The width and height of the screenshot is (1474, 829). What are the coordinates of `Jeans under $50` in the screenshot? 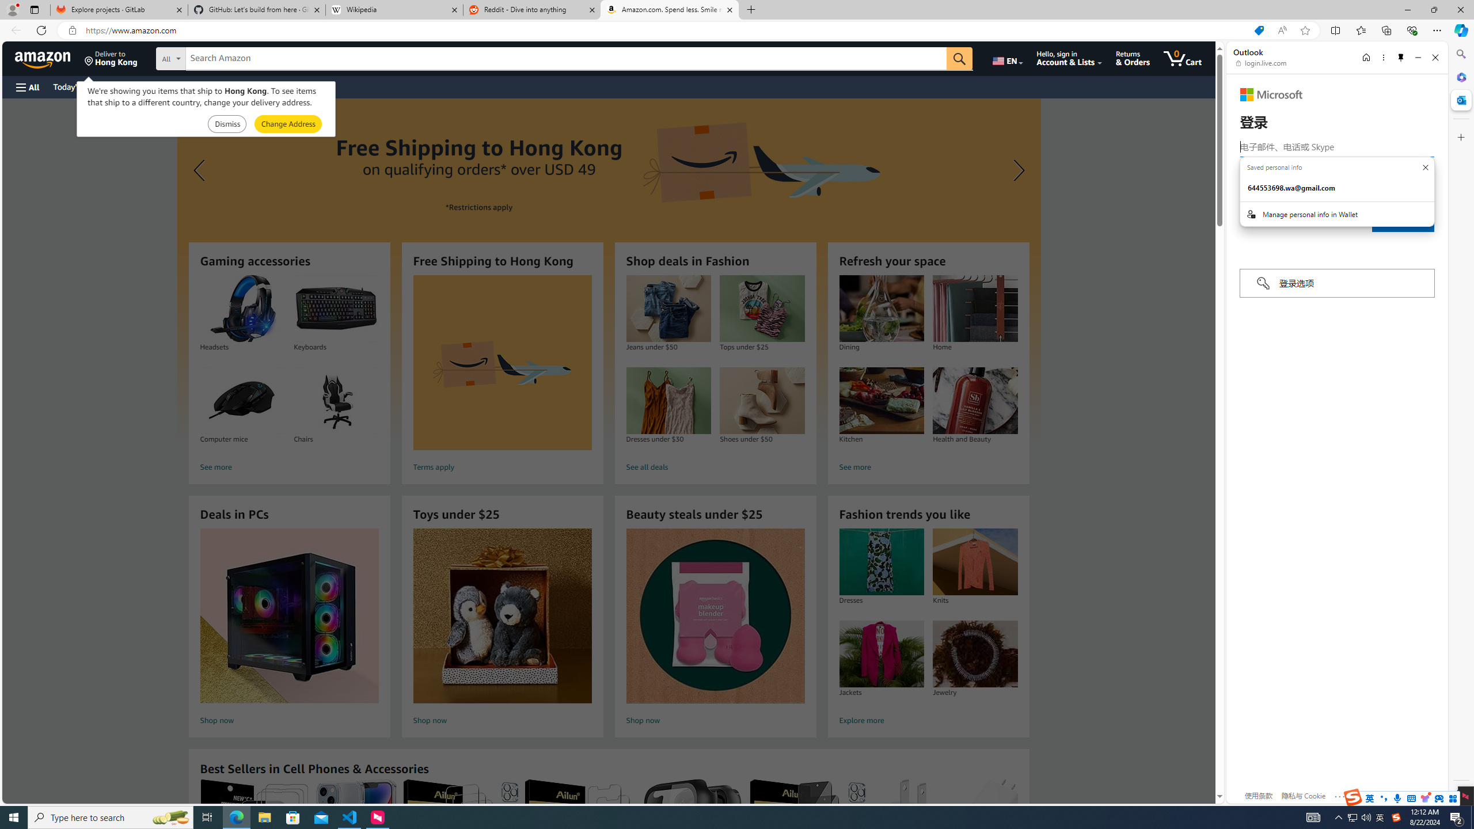 It's located at (668, 309).